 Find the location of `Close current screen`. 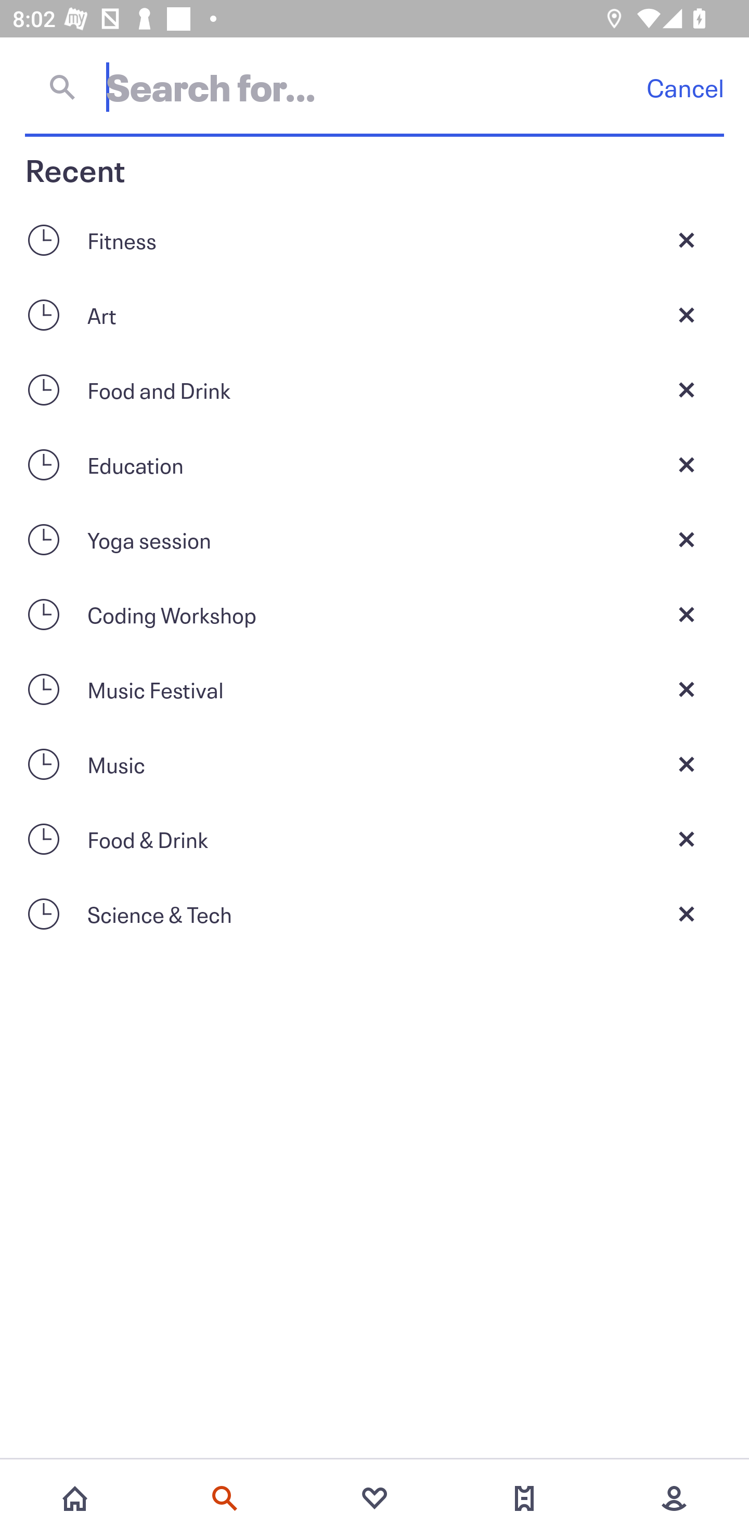

Close current screen is located at coordinates (687, 539).